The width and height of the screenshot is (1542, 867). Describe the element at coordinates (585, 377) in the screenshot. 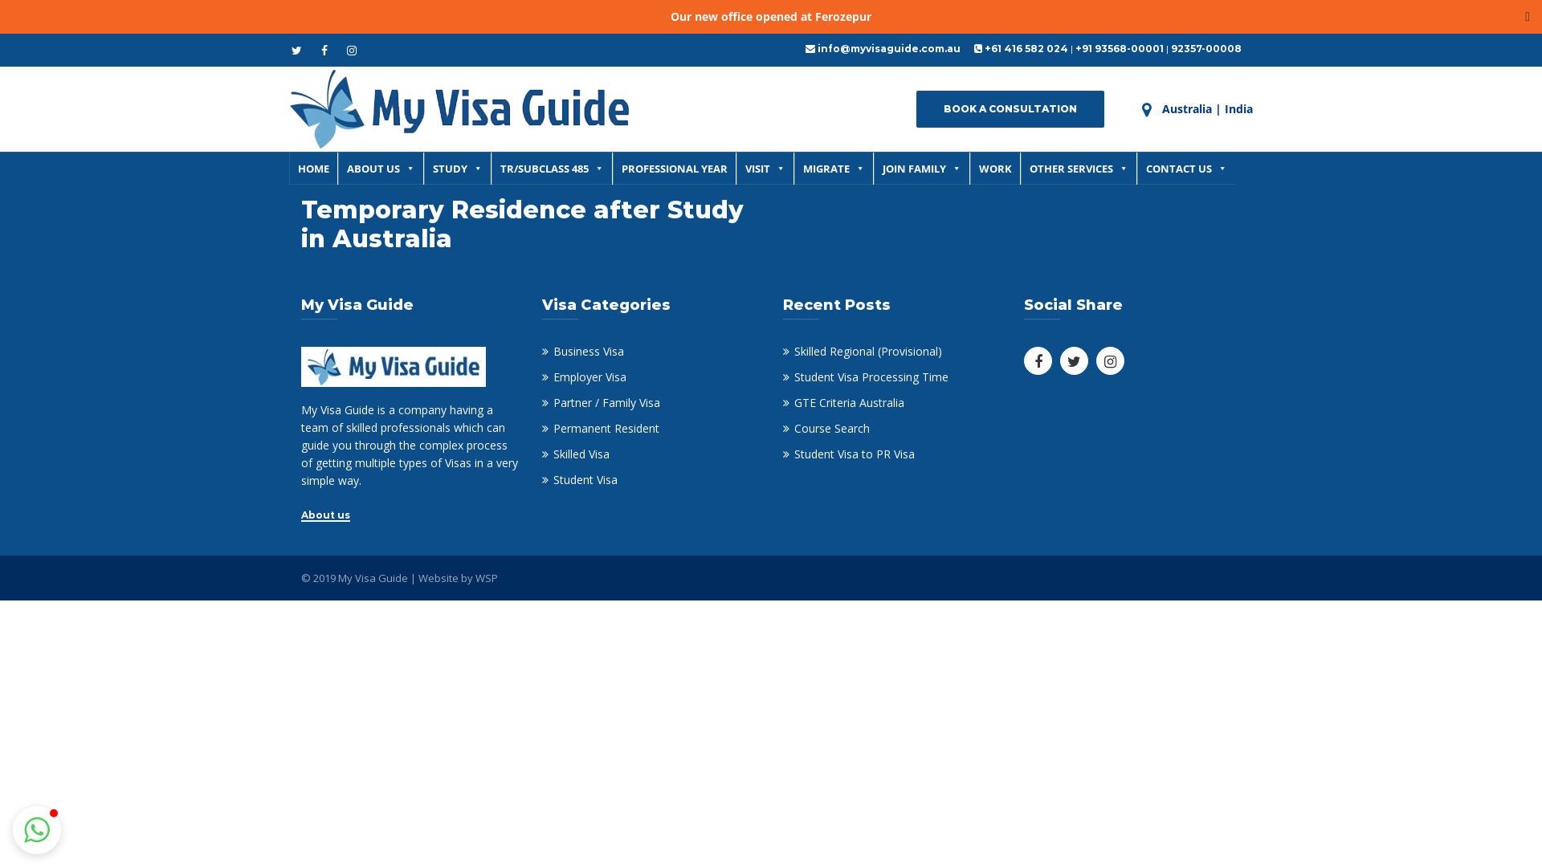

I see `Employer Visa` at that location.